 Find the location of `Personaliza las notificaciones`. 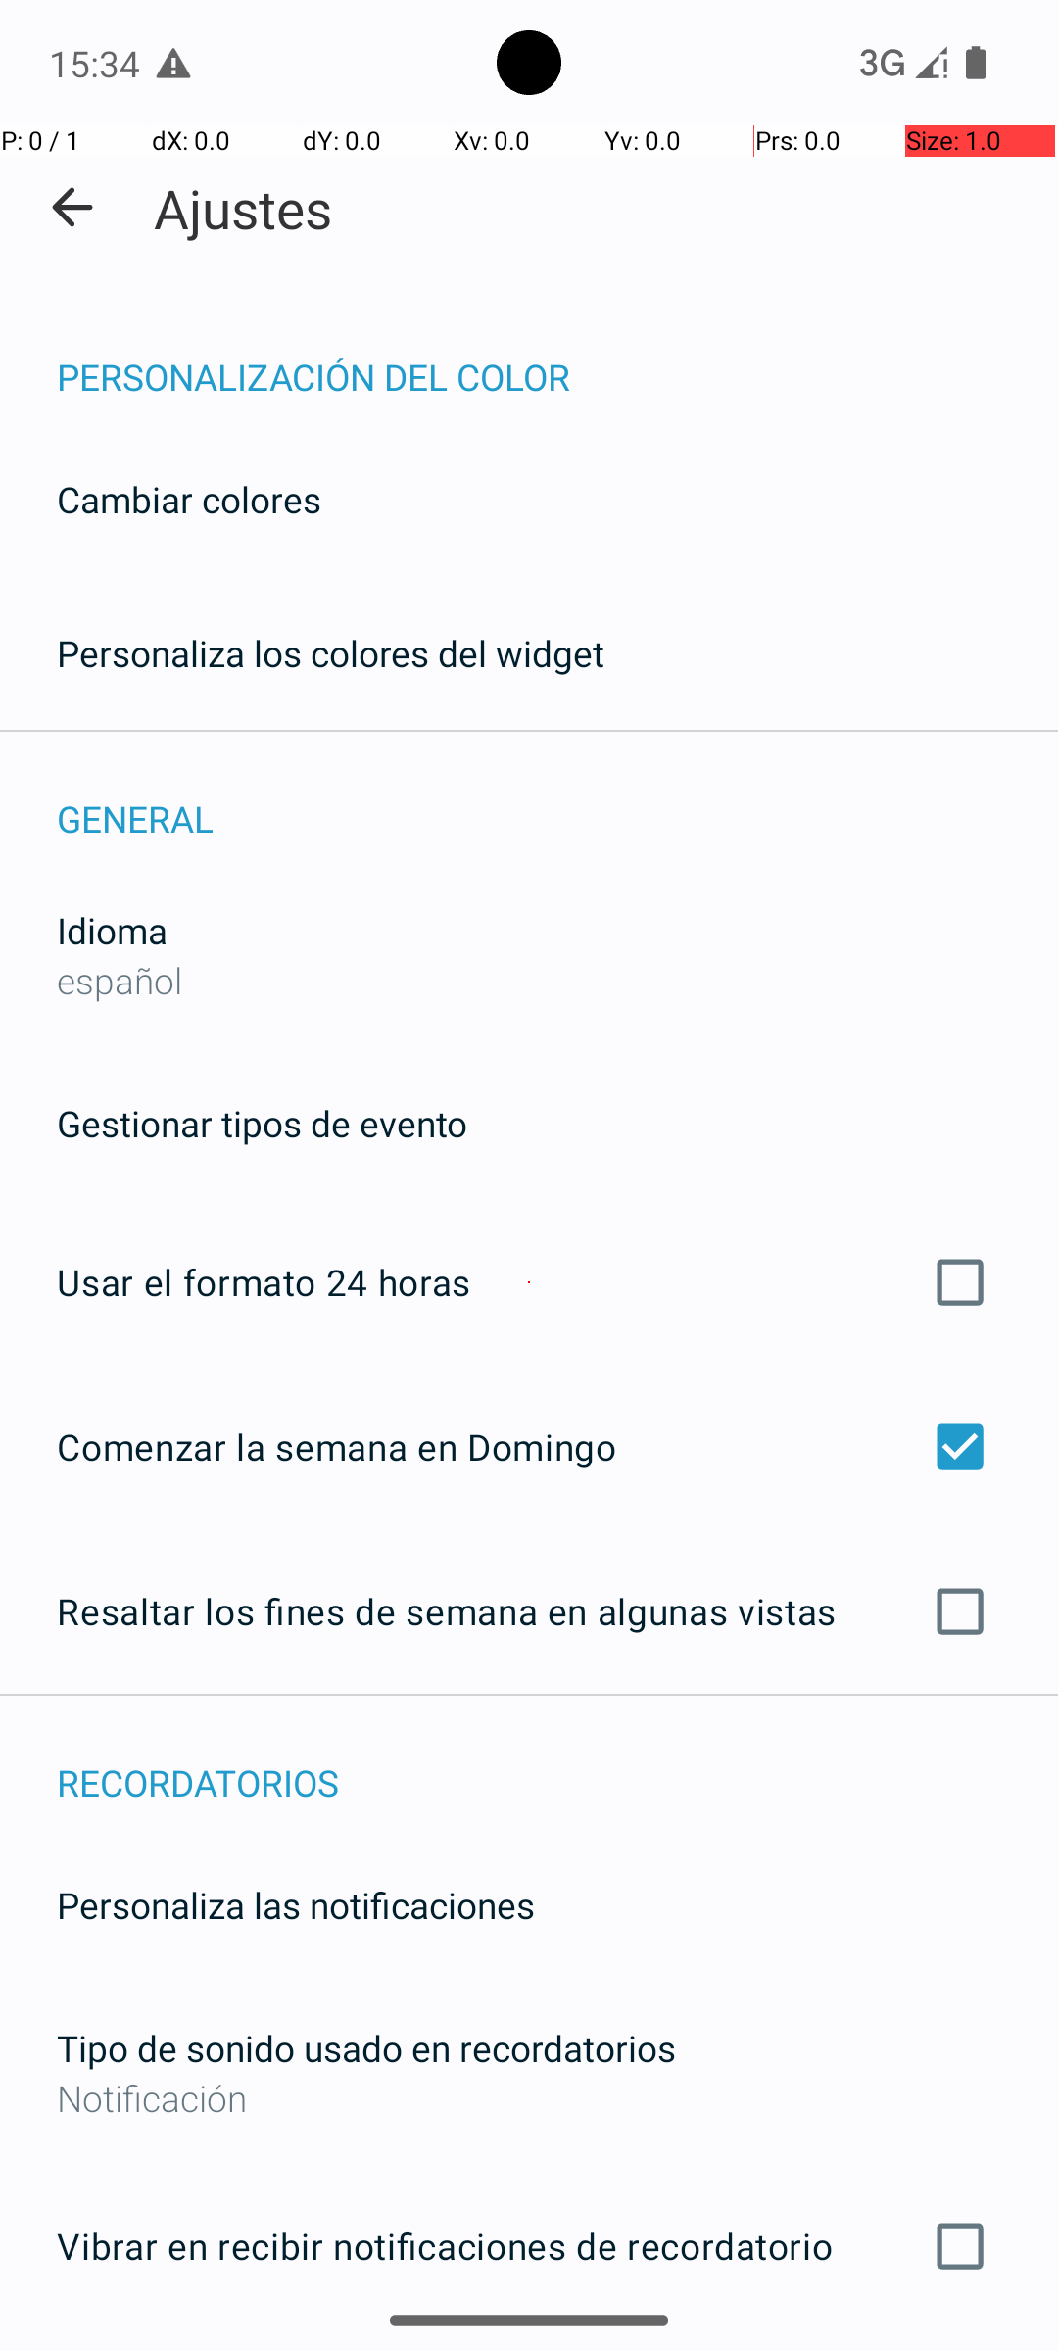

Personaliza las notificaciones is located at coordinates (296, 1904).